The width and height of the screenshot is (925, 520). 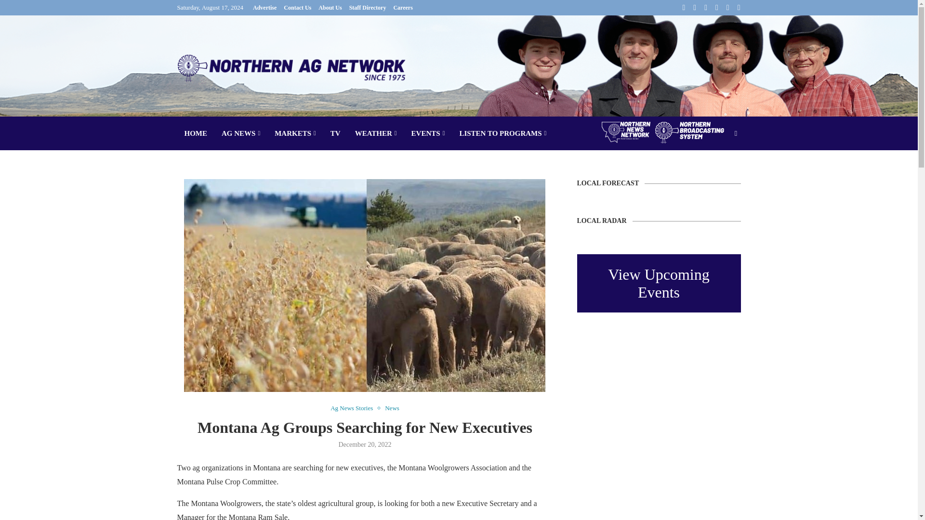 What do you see at coordinates (330, 8) in the screenshot?
I see `About Us` at bounding box center [330, 8].